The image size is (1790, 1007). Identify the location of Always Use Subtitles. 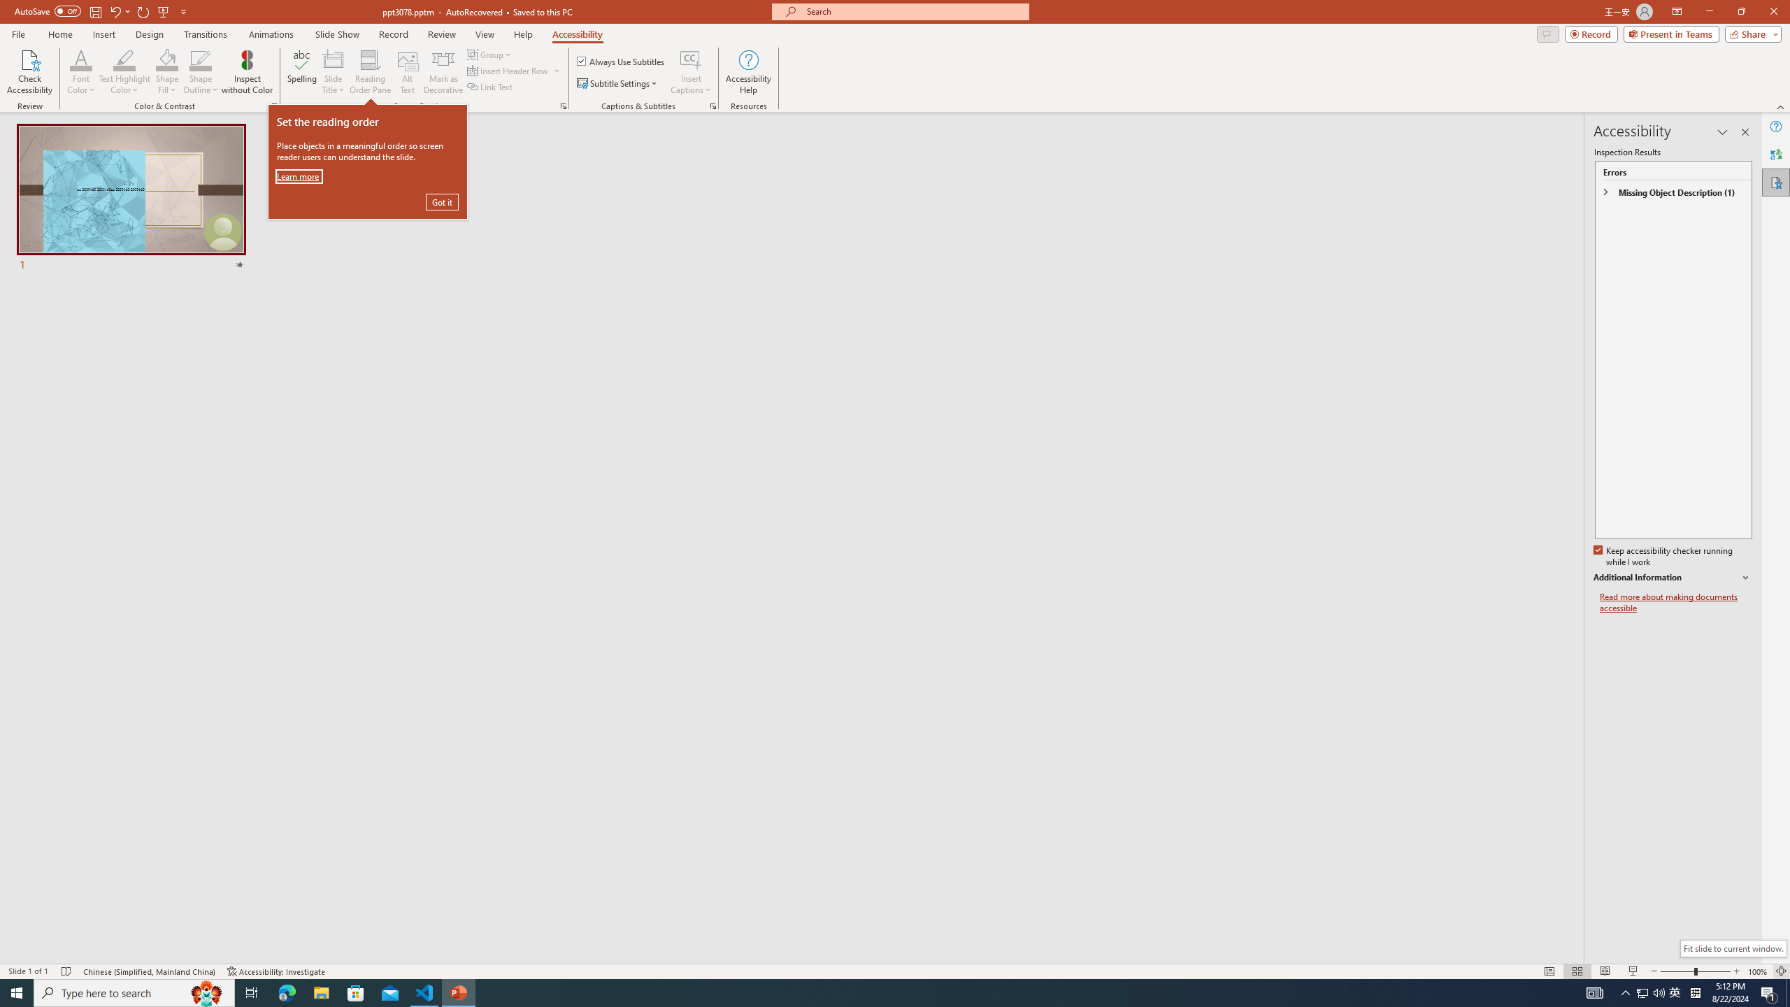
(622, 62).